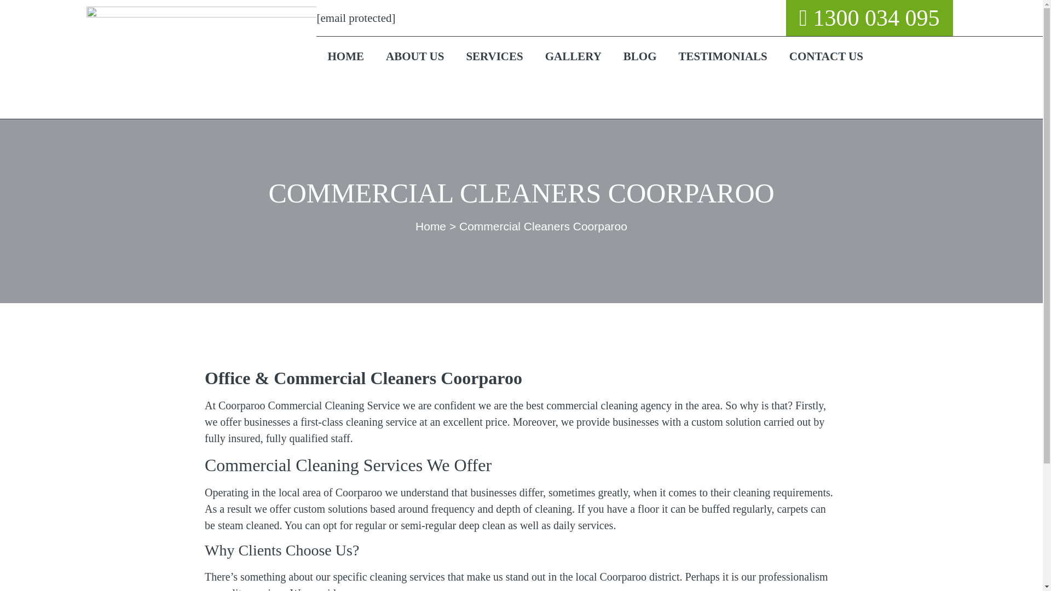 This screenshot has height=591, width=1051. I want to click on 1300 034 095, so click(869, 18).